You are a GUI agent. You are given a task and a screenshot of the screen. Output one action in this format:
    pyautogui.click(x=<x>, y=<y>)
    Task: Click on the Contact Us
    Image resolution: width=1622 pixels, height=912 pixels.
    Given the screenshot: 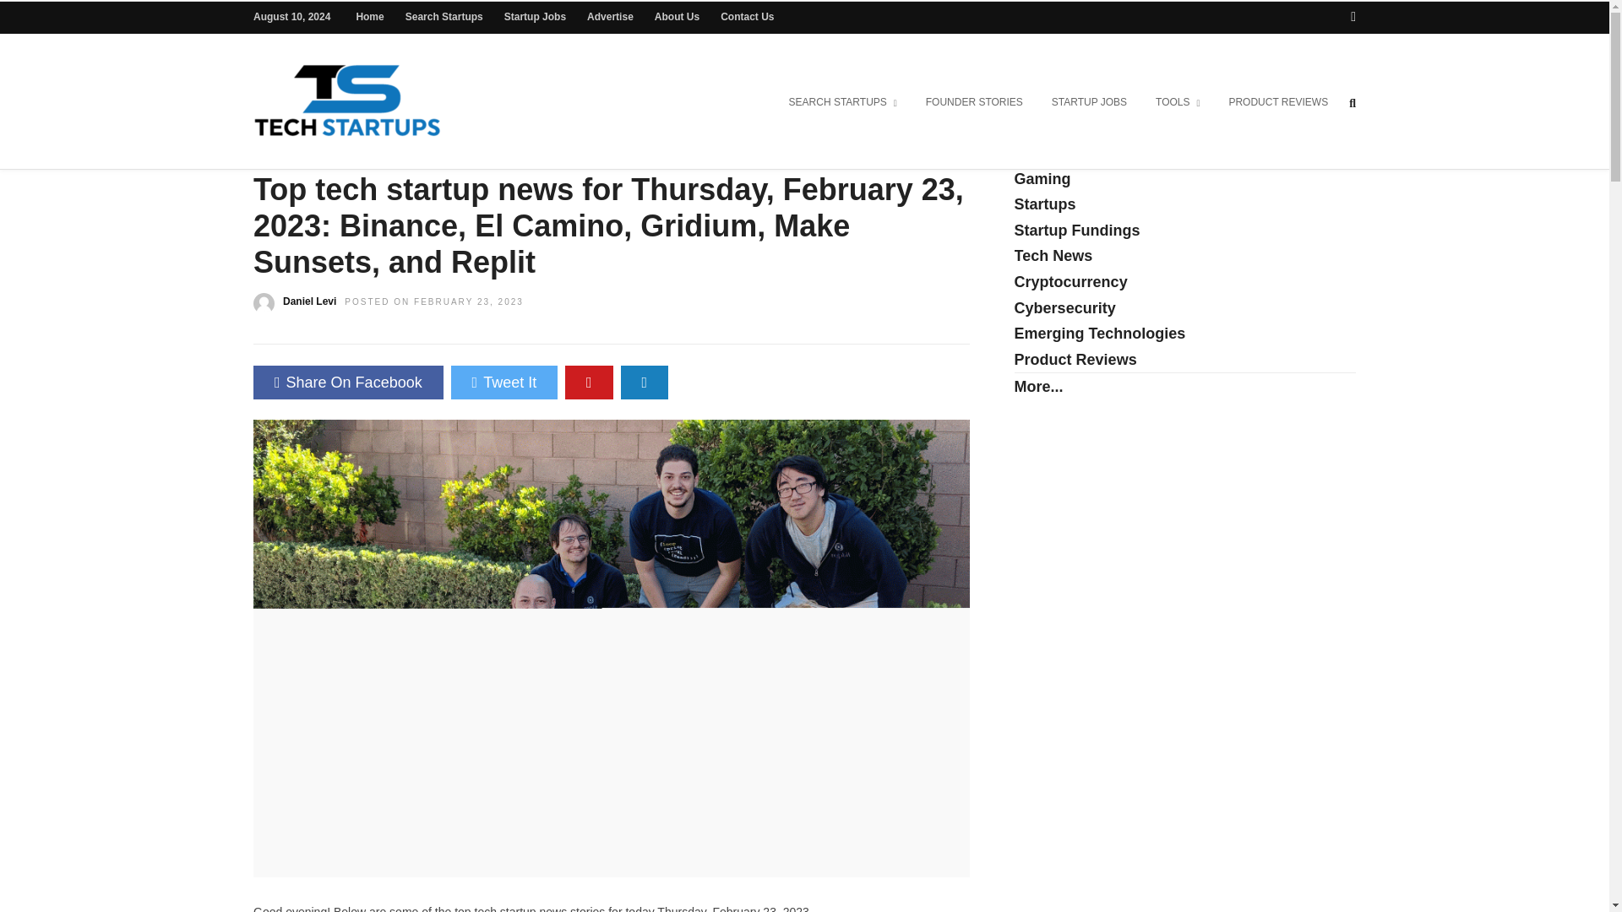 What is the action you would take?
    pyautogui.click(x=747, y=17)
    